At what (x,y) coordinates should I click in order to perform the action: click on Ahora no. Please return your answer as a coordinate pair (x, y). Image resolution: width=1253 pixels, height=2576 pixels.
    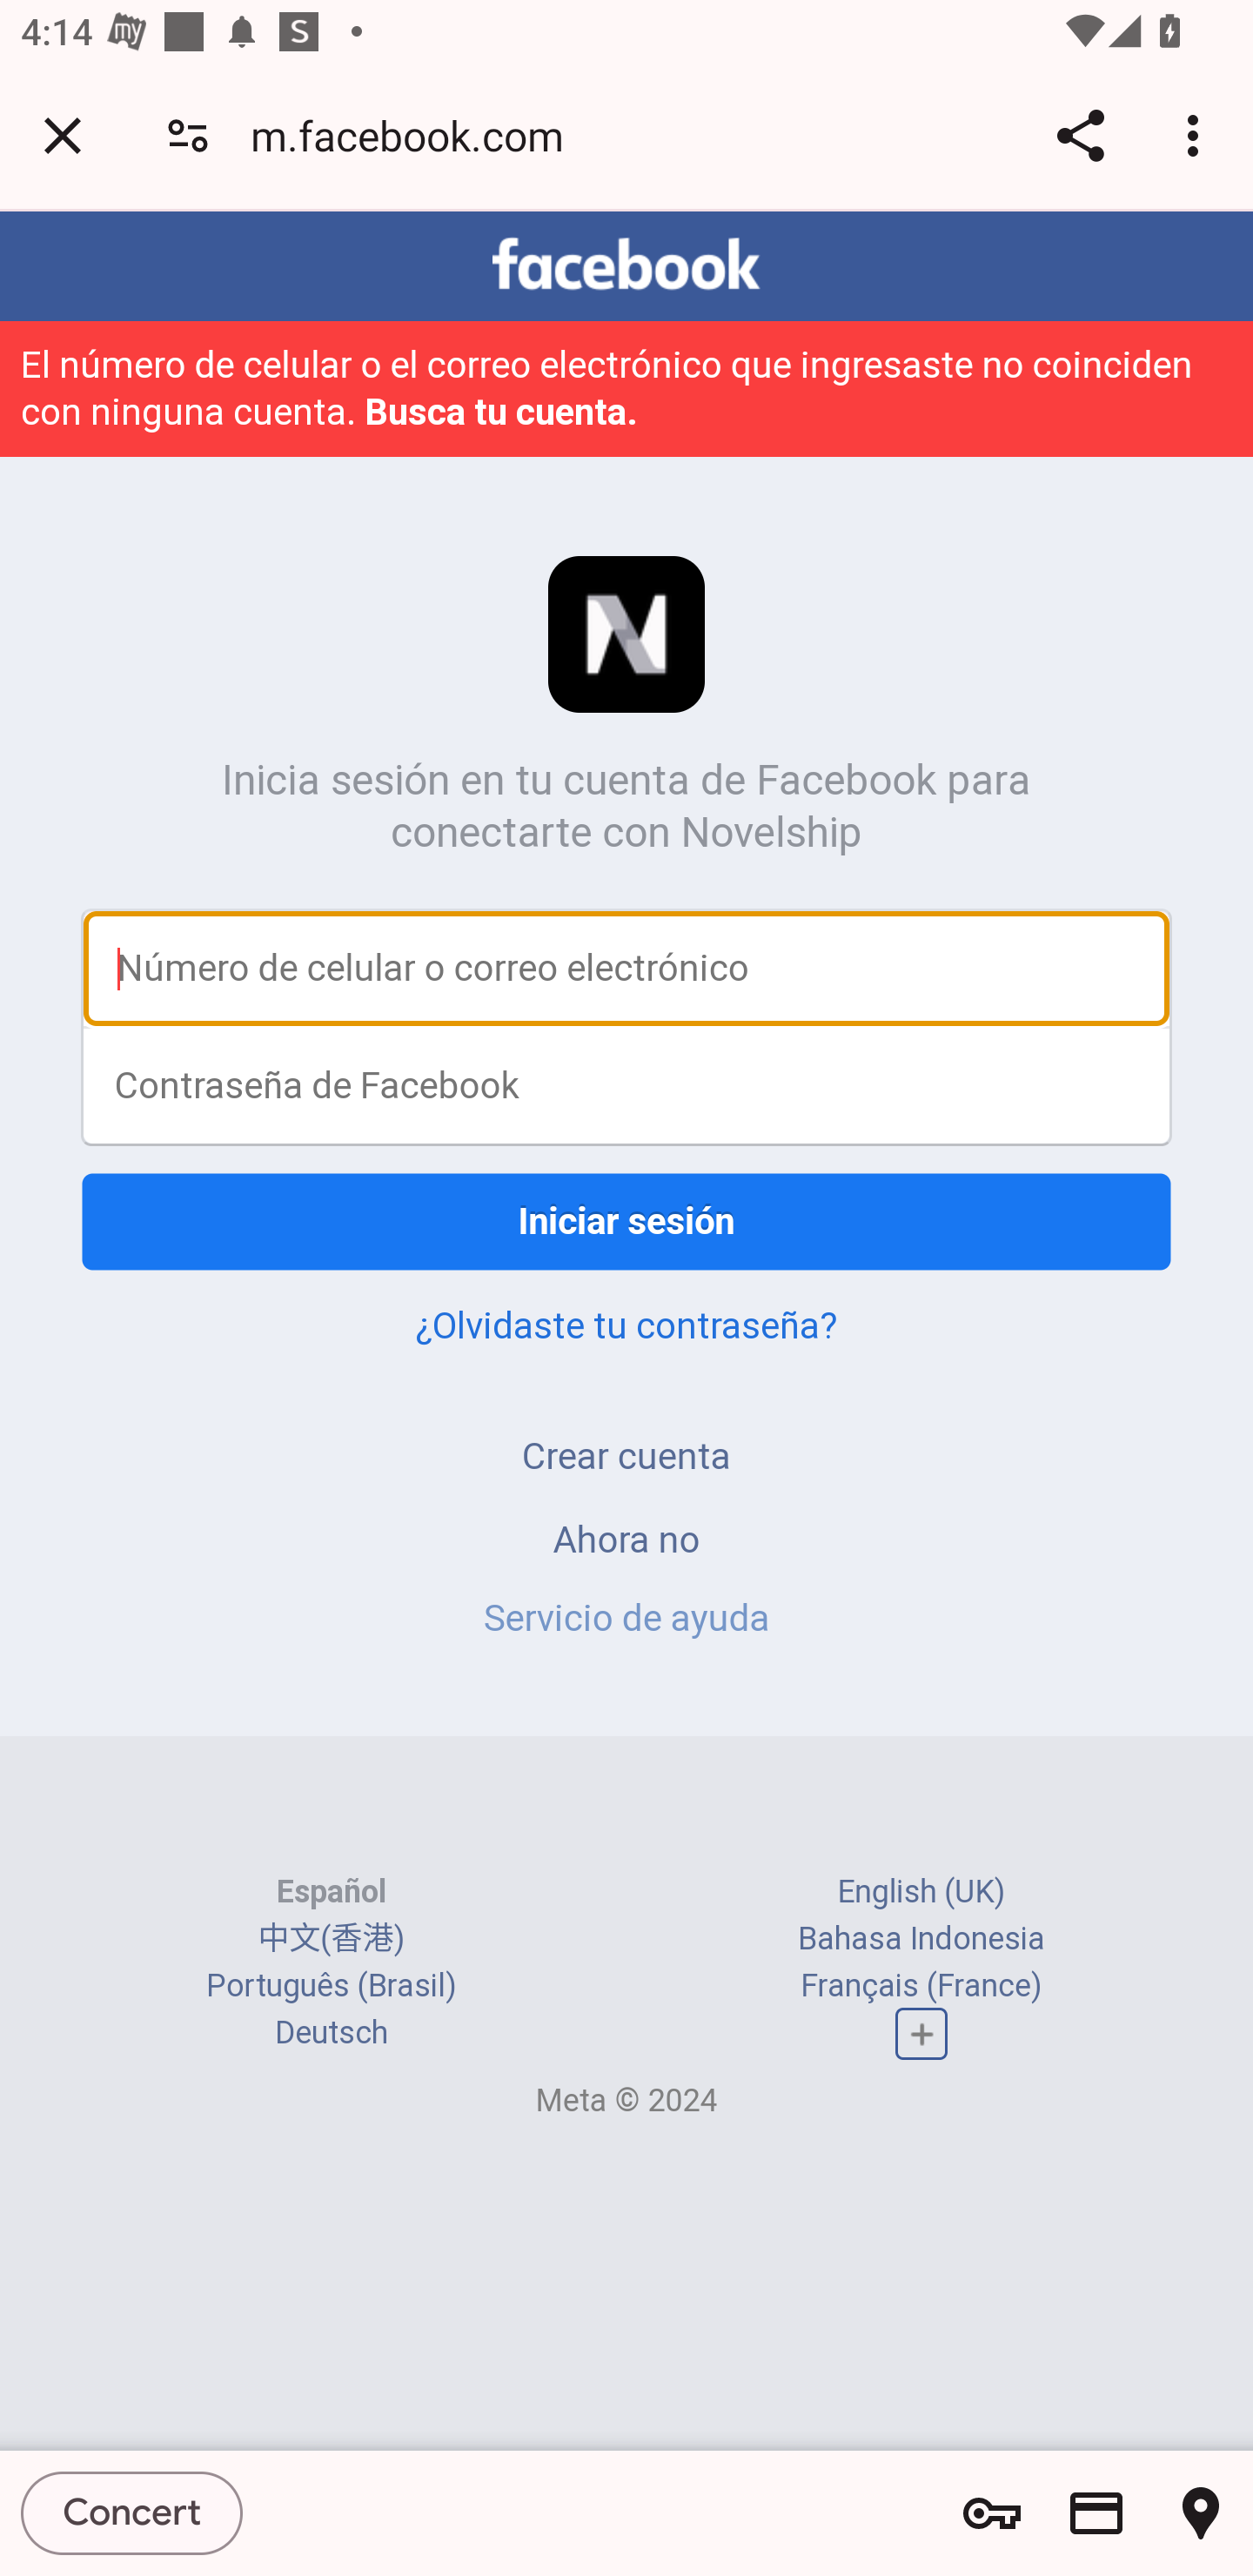
    Looking at the image, I should click on (626, 1539).